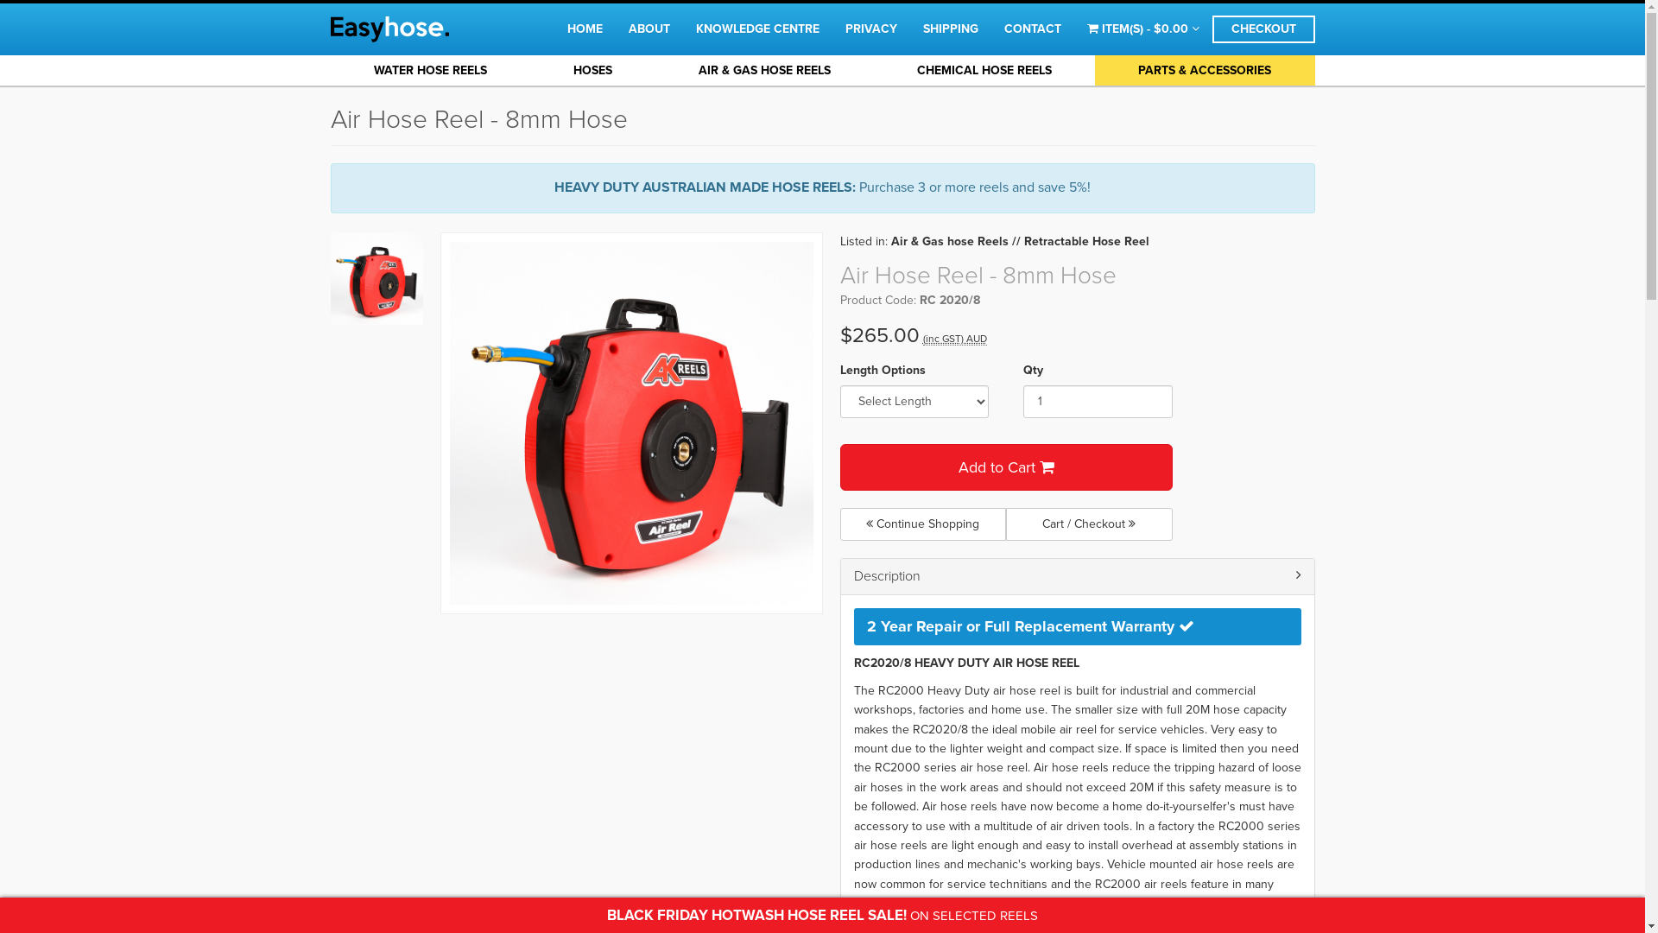 Image resolution: width=1658 pixels, height=933 pixels. I want to click on HOSES, so click(592, 71).